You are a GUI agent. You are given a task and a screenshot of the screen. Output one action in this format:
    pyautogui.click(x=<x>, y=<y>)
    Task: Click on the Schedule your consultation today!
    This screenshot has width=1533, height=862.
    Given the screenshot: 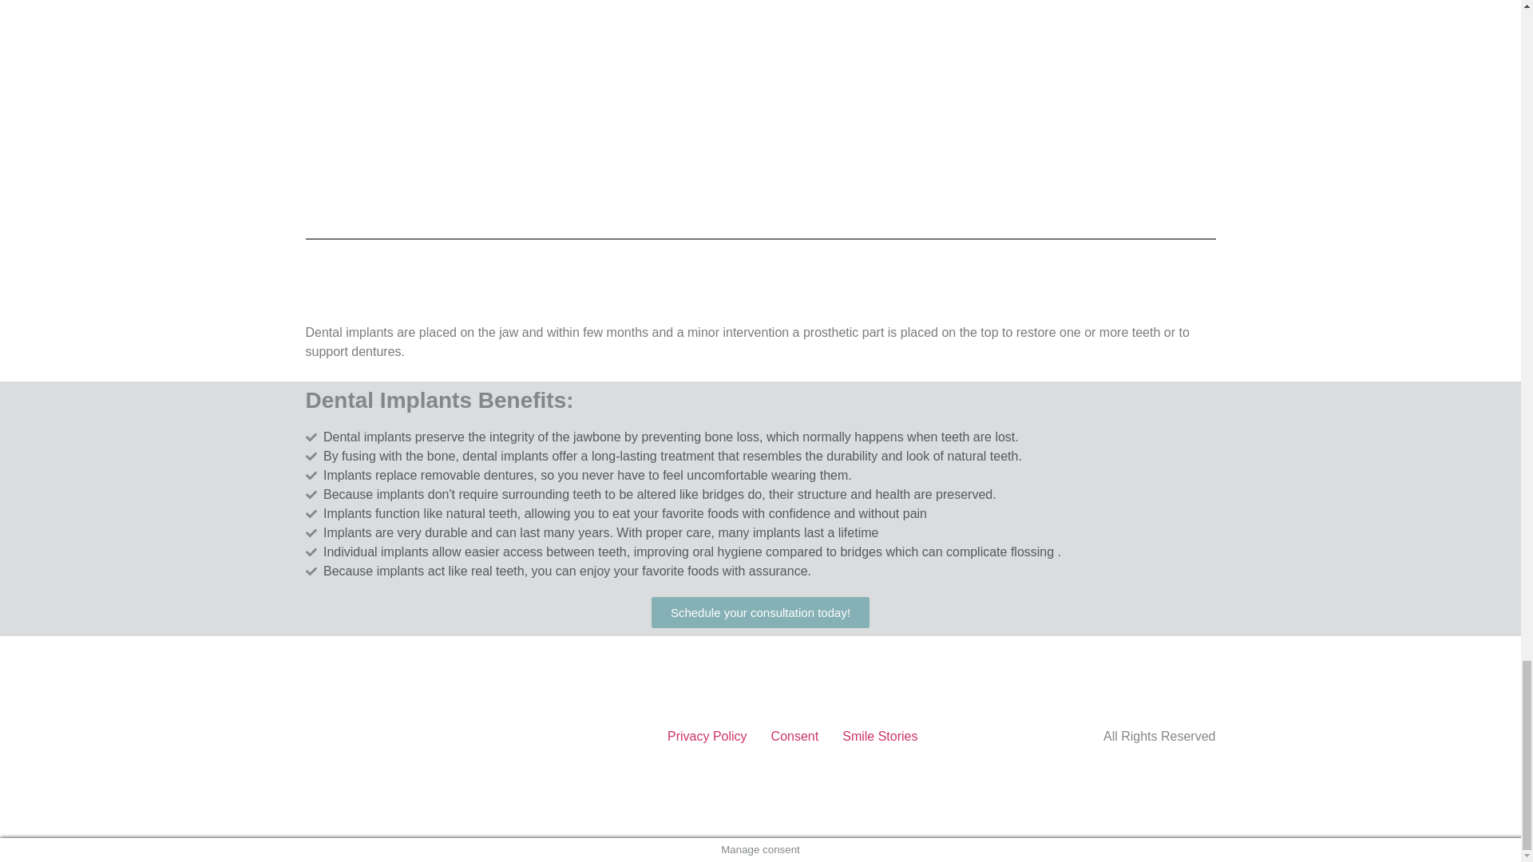 What is the action you would take?
    pyautogui.click(x=760, y=613)
    